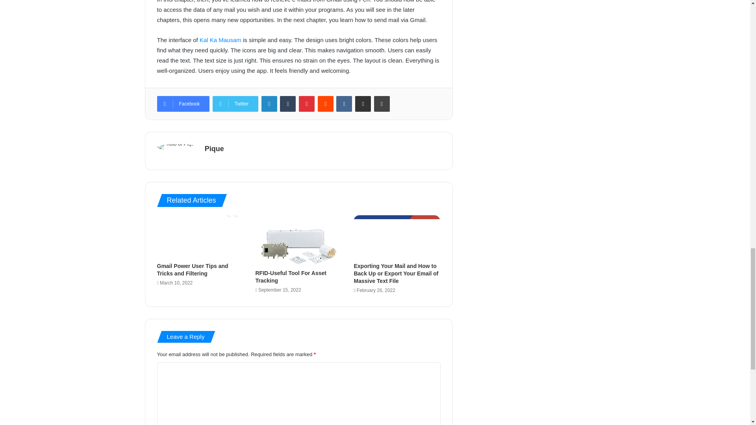 This screenshot has width=756, height=425. Describe the element at coordinates (220, 40) in the screenshot. I see `Kal Ka Mausam` at that location.